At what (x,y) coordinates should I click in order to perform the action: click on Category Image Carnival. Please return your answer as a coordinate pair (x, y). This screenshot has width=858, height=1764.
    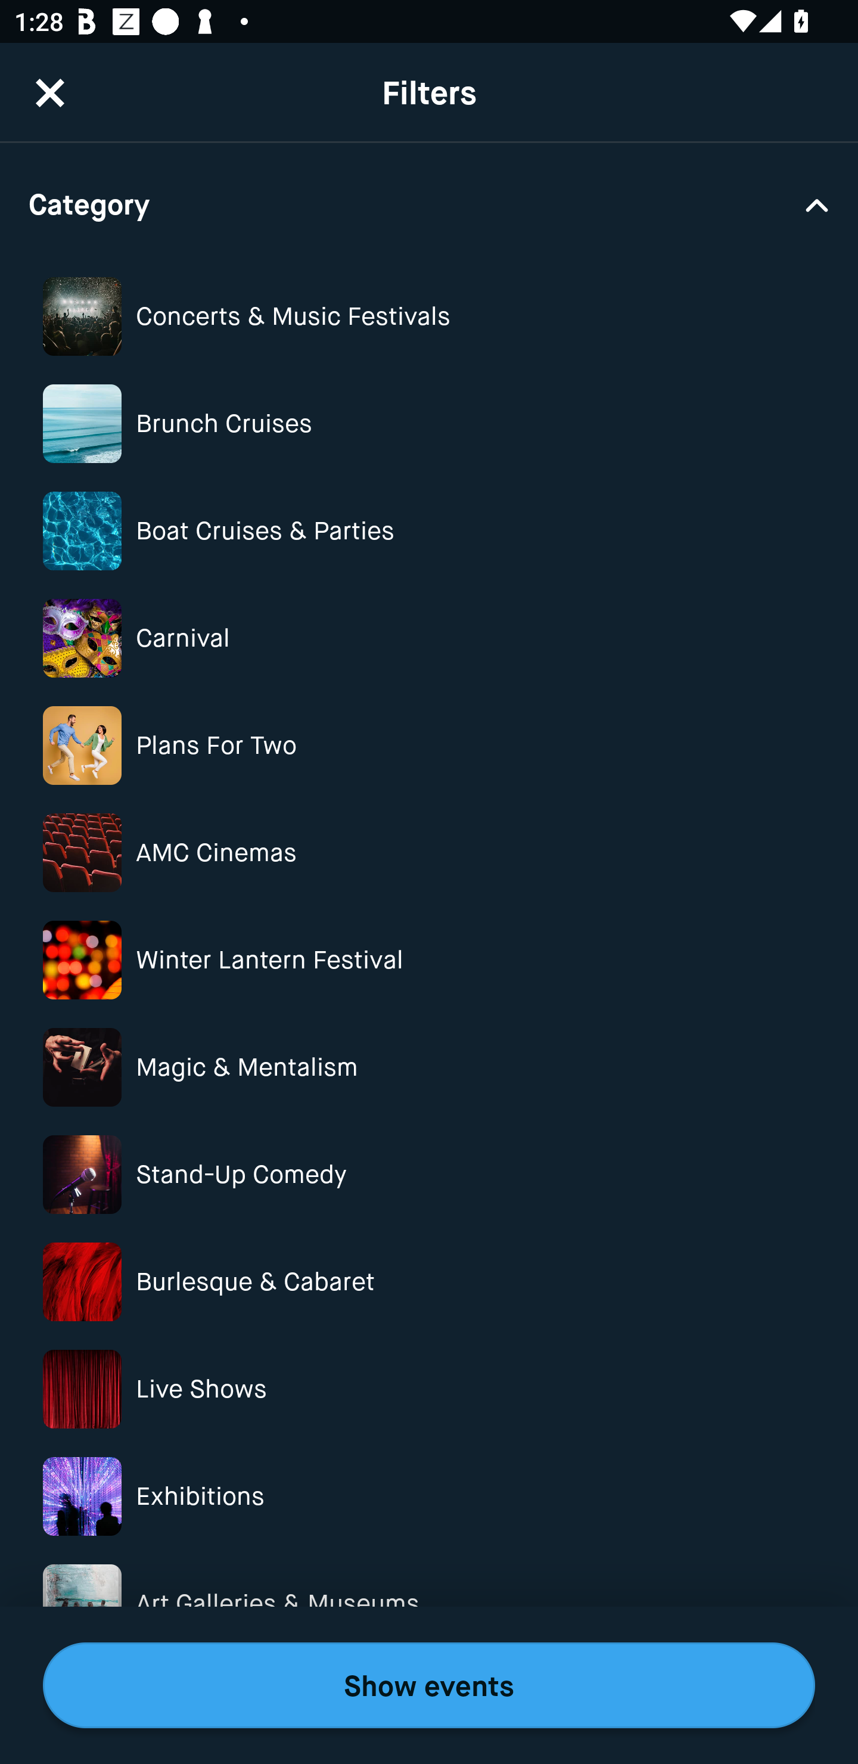
    Looking at the image, I should click on (429, 638).